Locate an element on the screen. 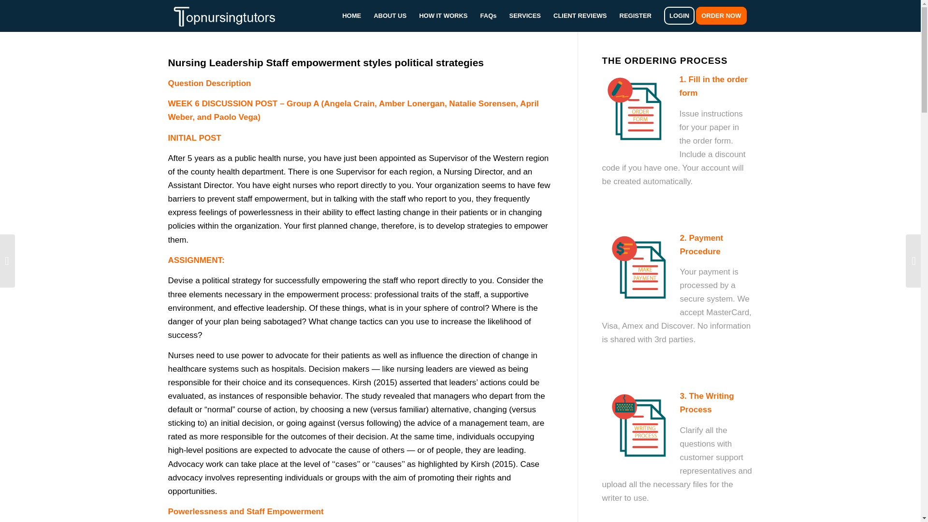 This screenshot has height=522, width=928. CLIENT REVIEWS is located at coordinates (580, 15).